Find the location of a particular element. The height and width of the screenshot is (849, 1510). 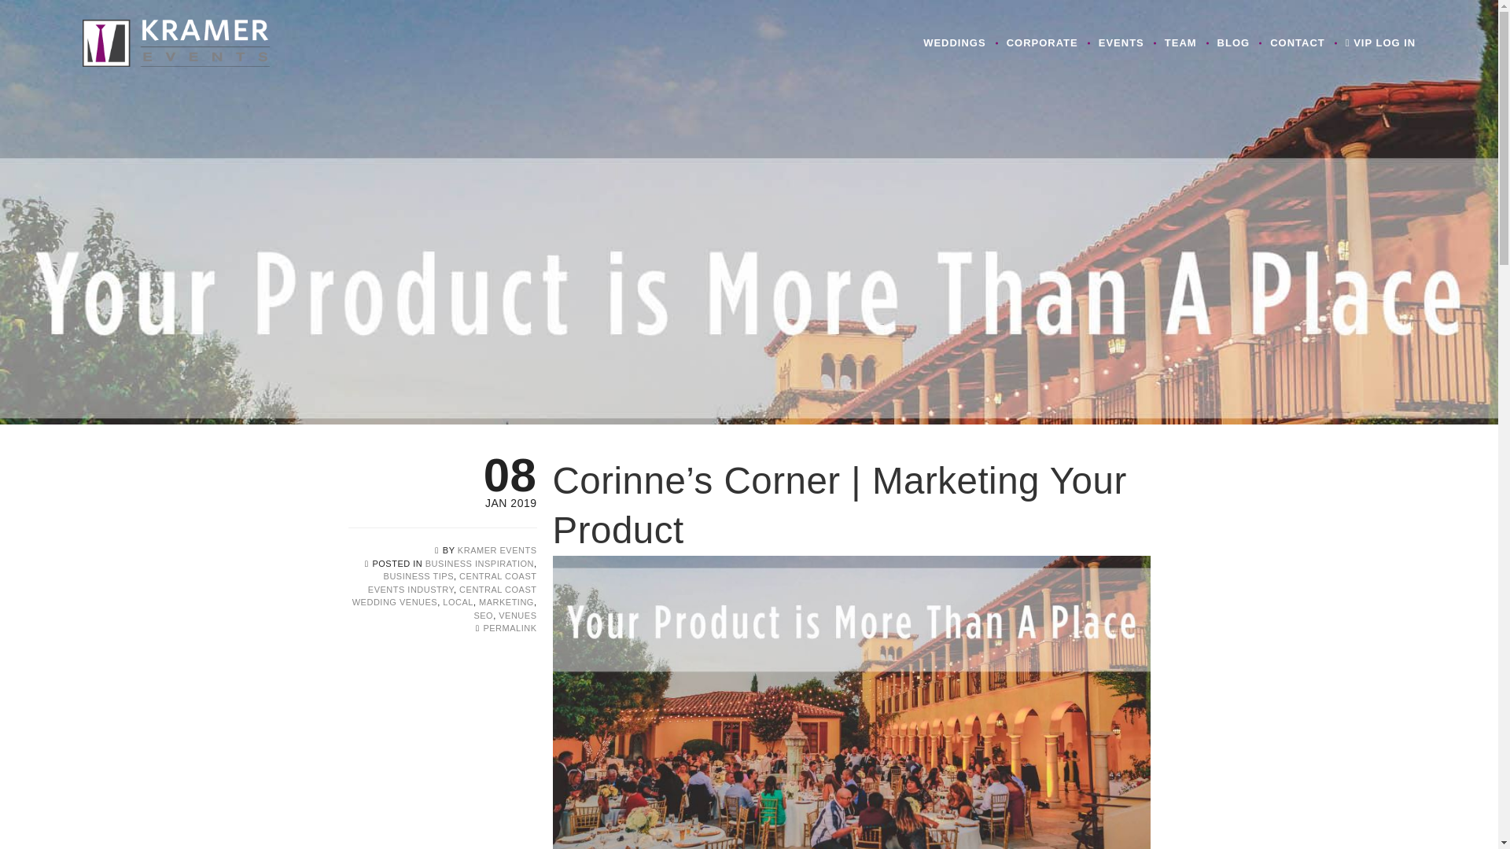

WEDDINGS is located at coordinates (955, 43).